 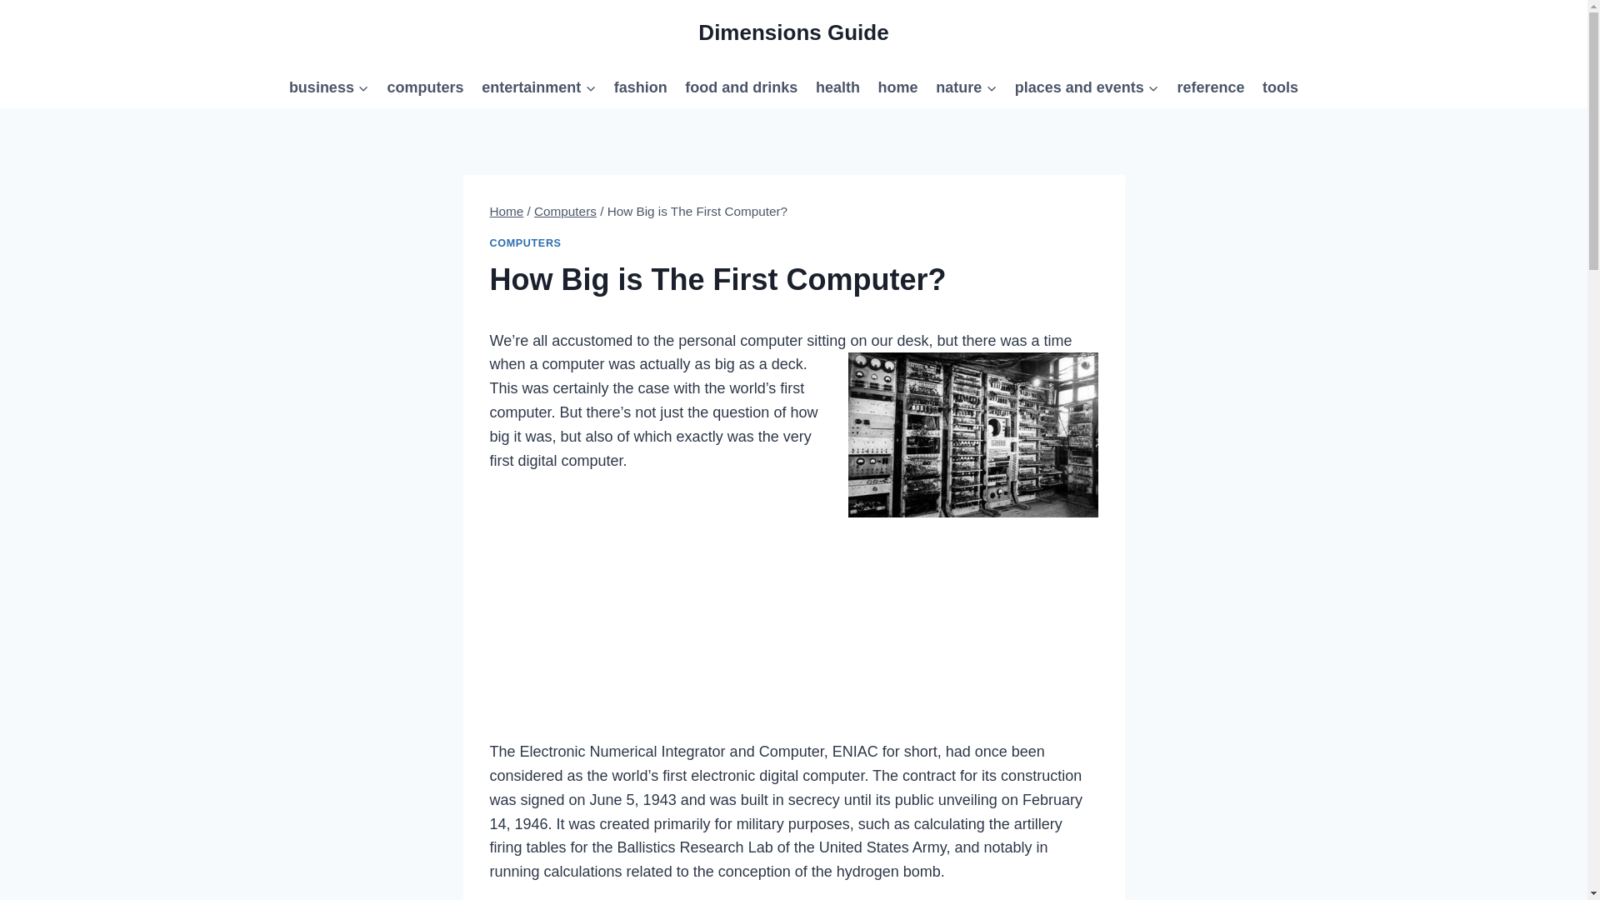 What do you see at coordinates (640, 87) in the screenshot?
I see `fashion` at bounding box center [640, 87].